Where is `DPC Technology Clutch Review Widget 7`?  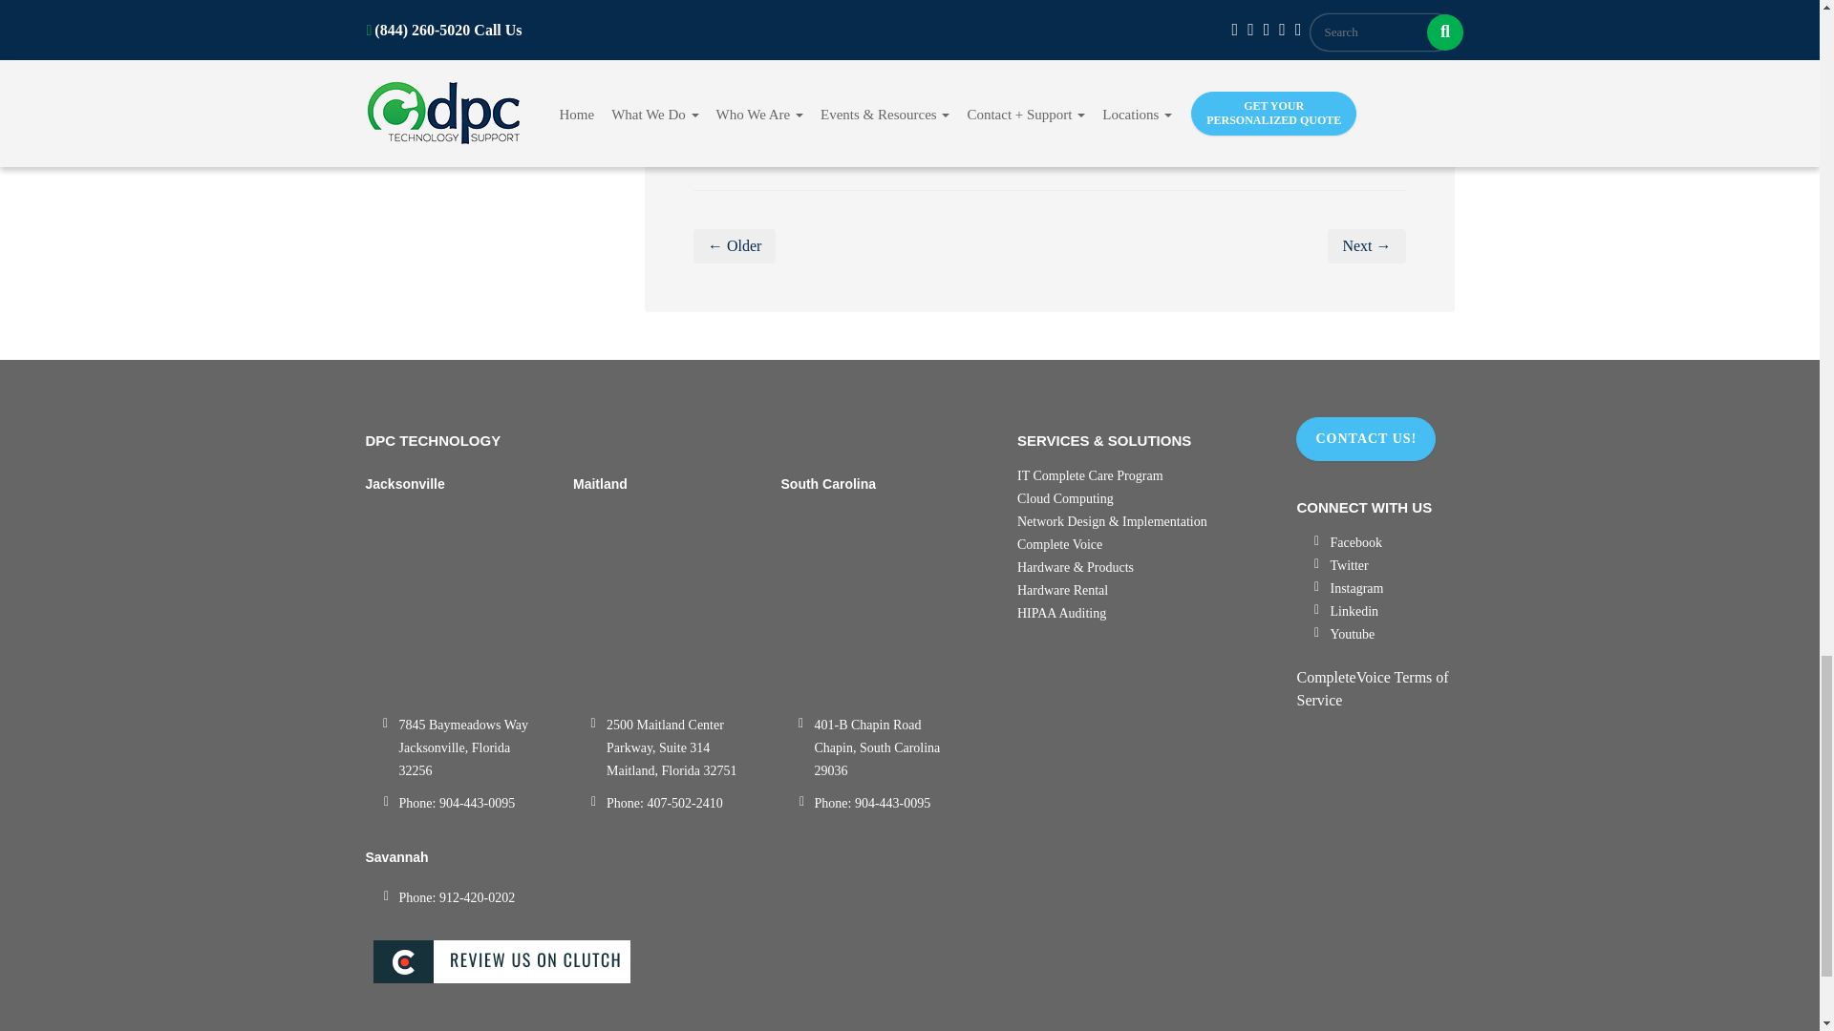
DPC Technology Clutch Review Widget 7 is located at coordinates (676, 964).